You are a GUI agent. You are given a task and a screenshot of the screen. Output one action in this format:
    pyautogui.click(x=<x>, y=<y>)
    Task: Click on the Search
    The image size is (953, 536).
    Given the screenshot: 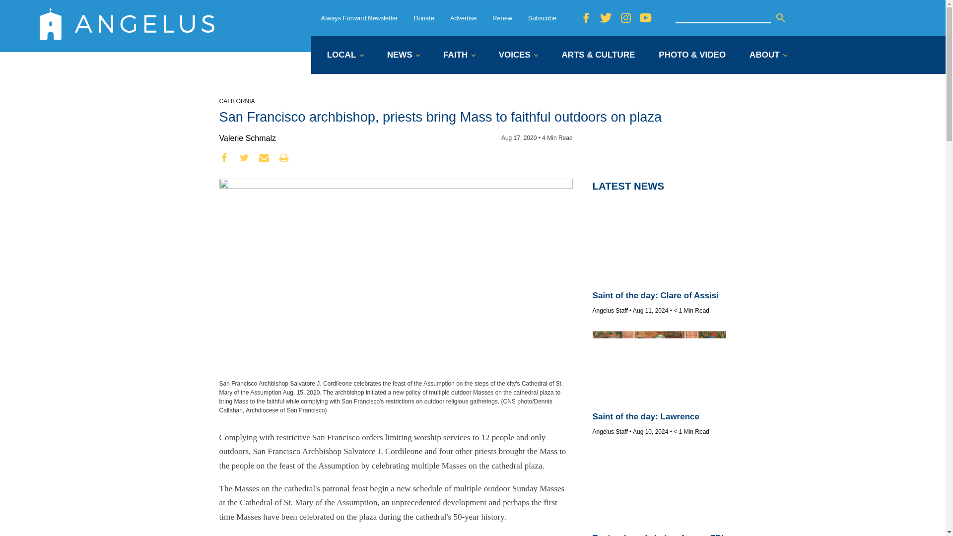 What is the action you would take?
    pyautogui.click(x=780, y=17)
    